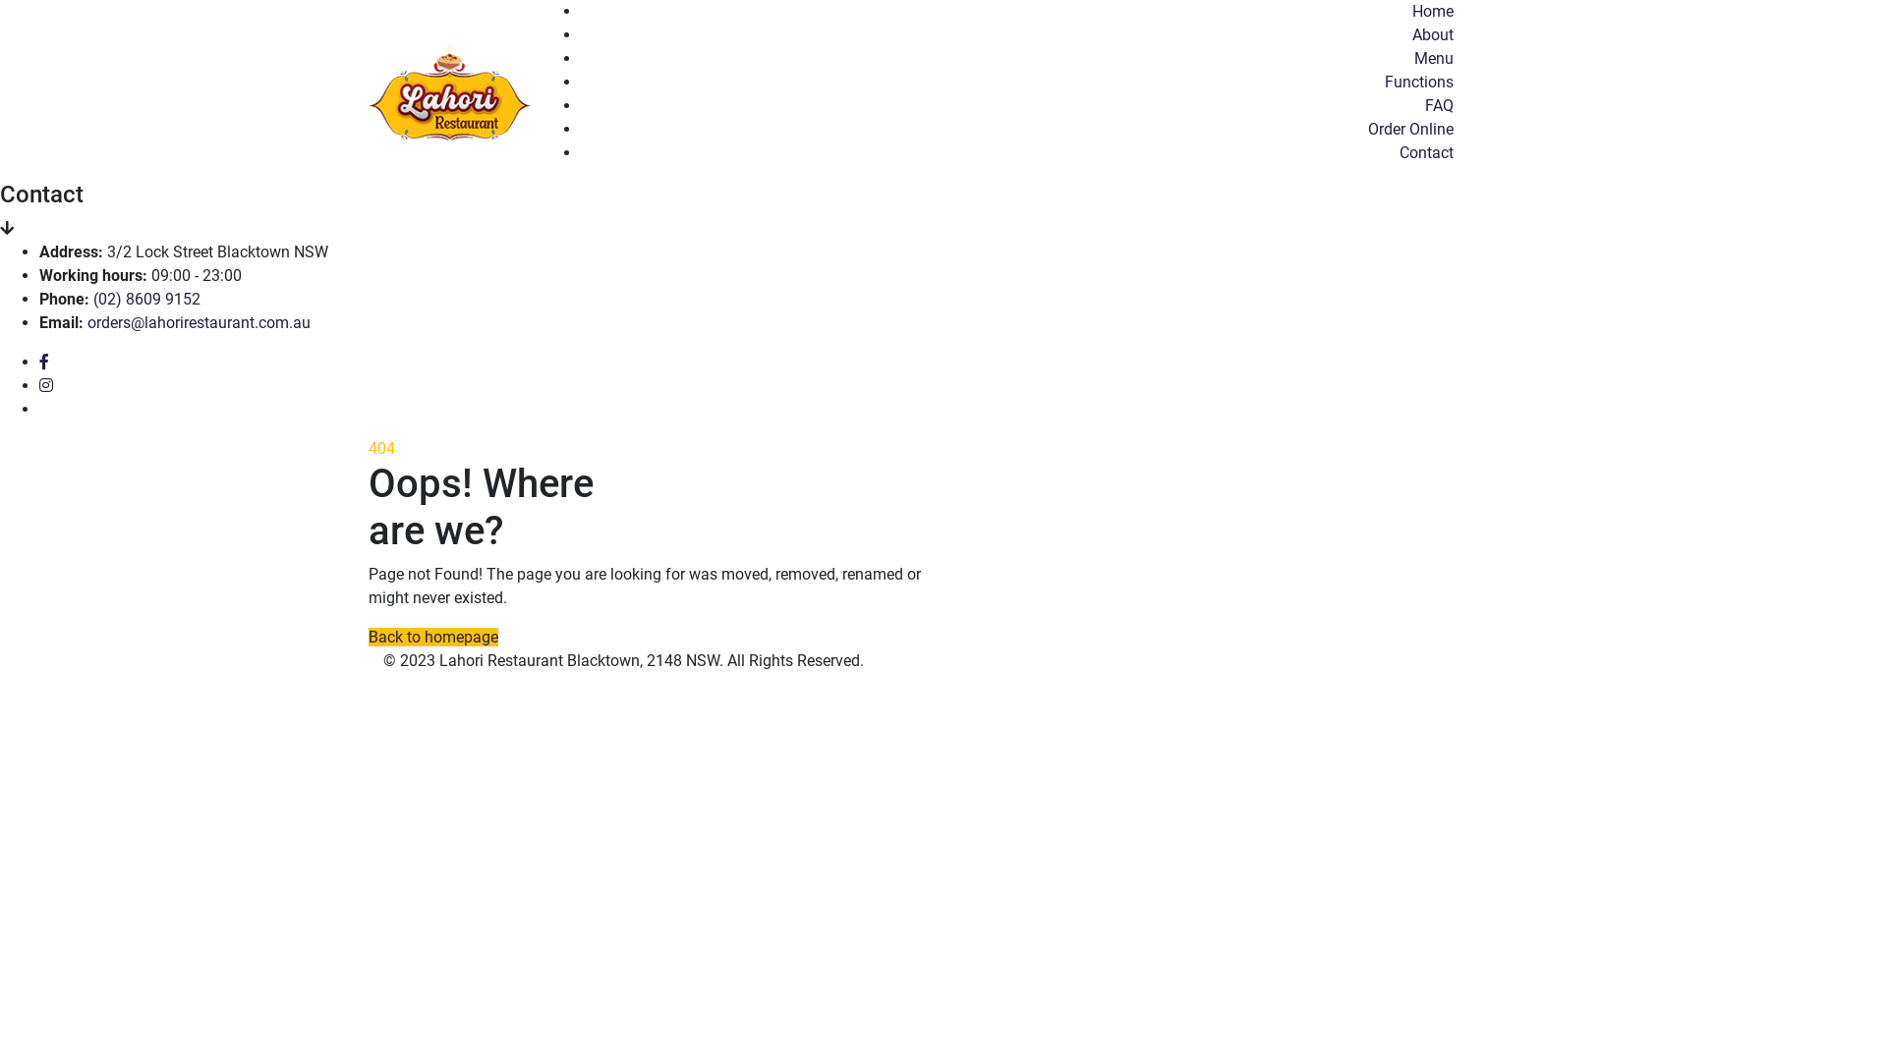 This screenshot has width=1887, height=1061. What do you see at coordinates (1434, 59) in the screenshot?
I see `Menu` at bounding box center [1434, 59].